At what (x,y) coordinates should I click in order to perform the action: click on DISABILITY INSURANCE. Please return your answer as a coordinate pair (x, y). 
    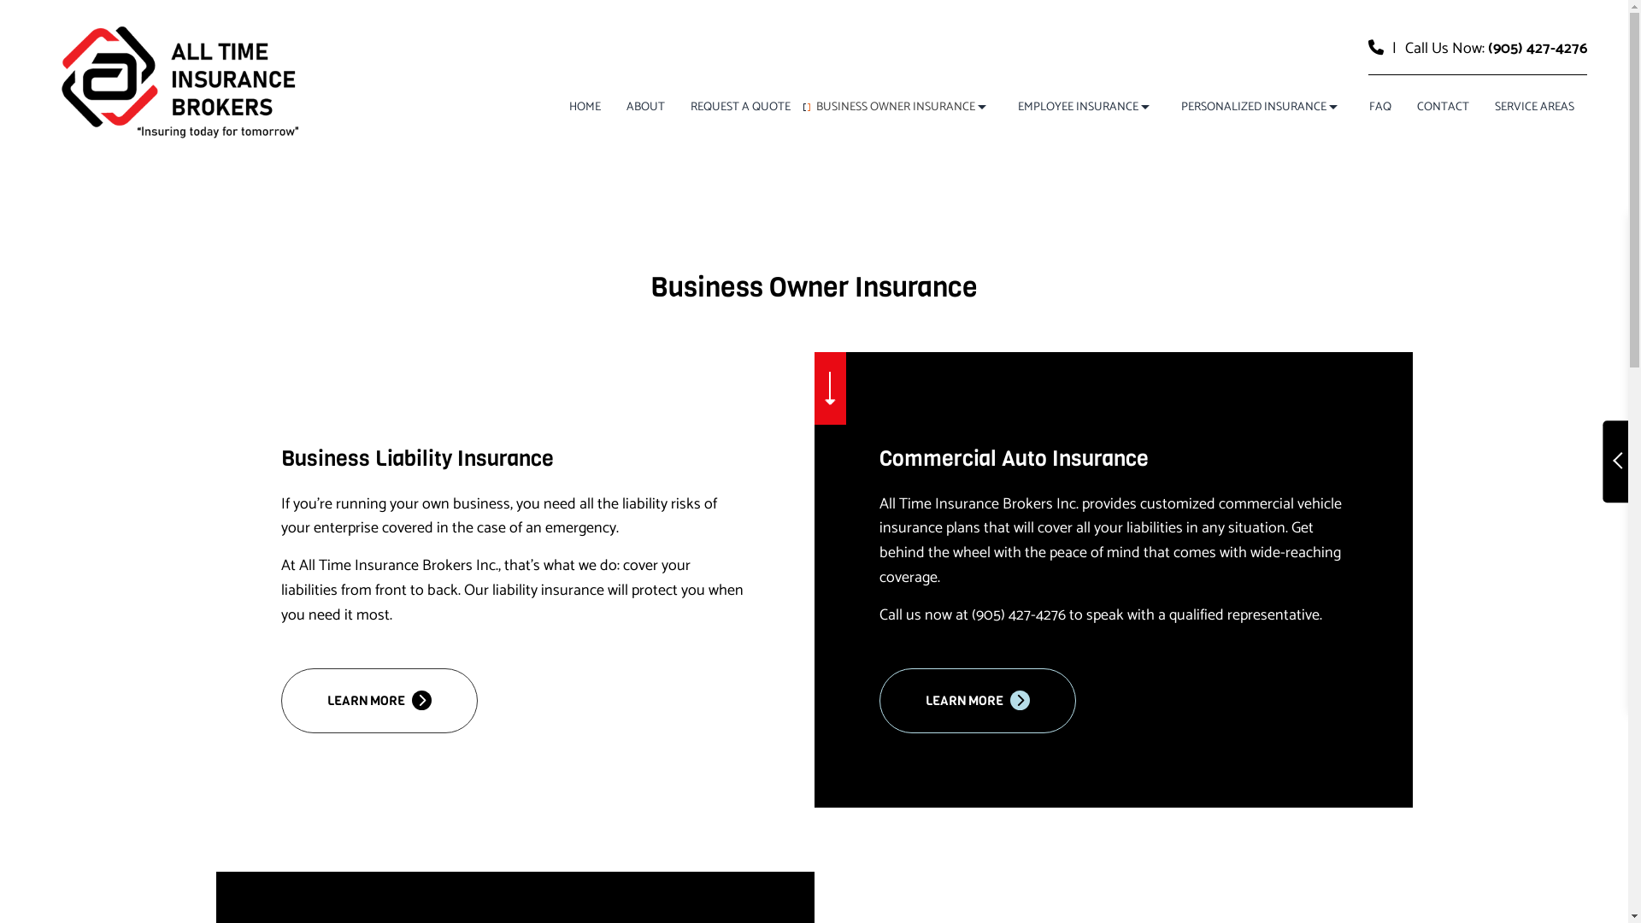
    Looking at the image, I should click on (882, 200).